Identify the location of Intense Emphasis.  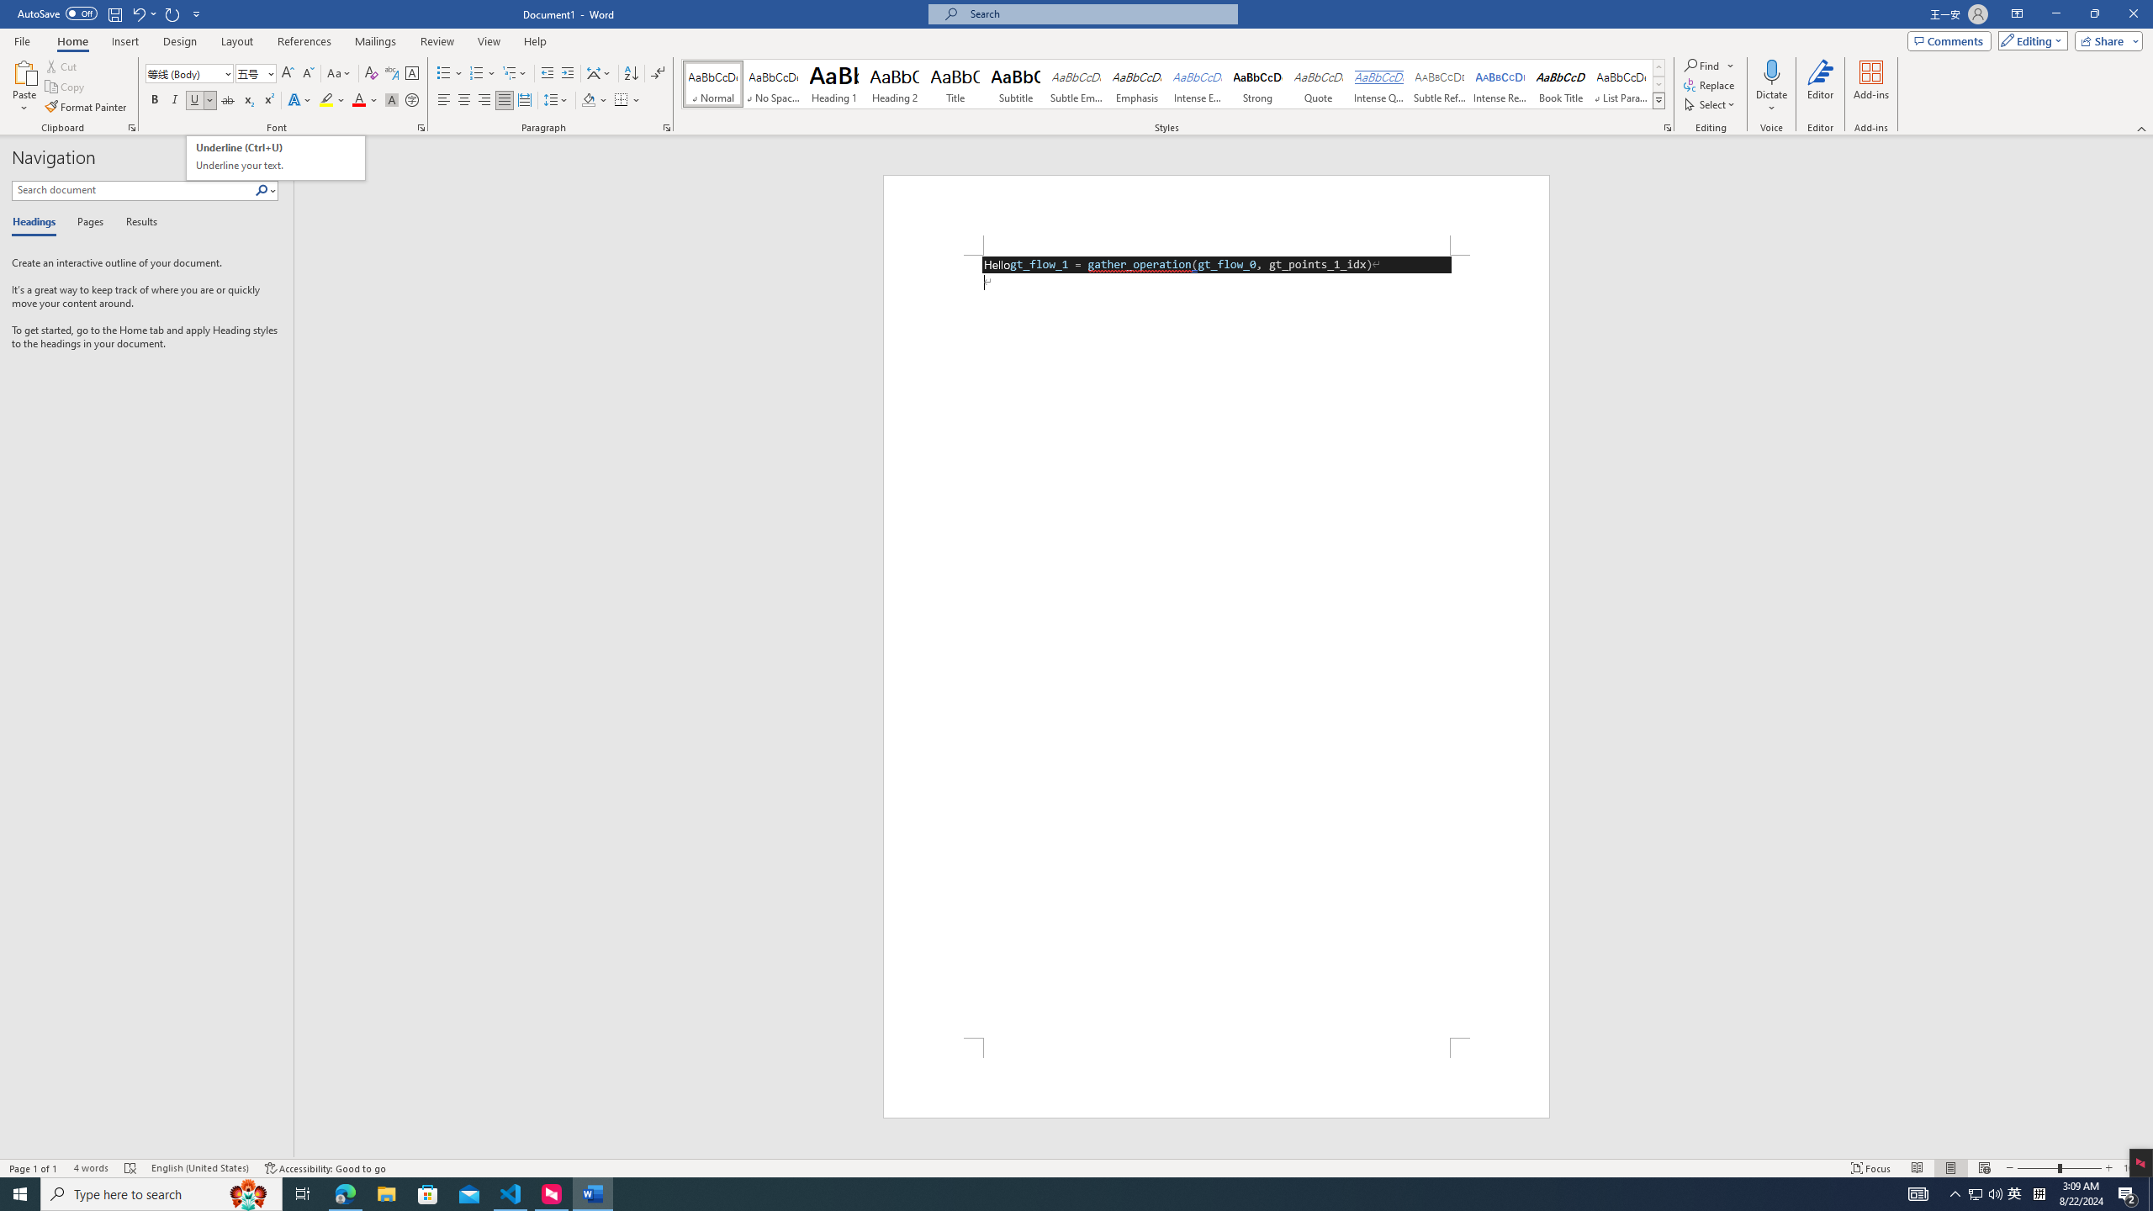
(1197, 84).